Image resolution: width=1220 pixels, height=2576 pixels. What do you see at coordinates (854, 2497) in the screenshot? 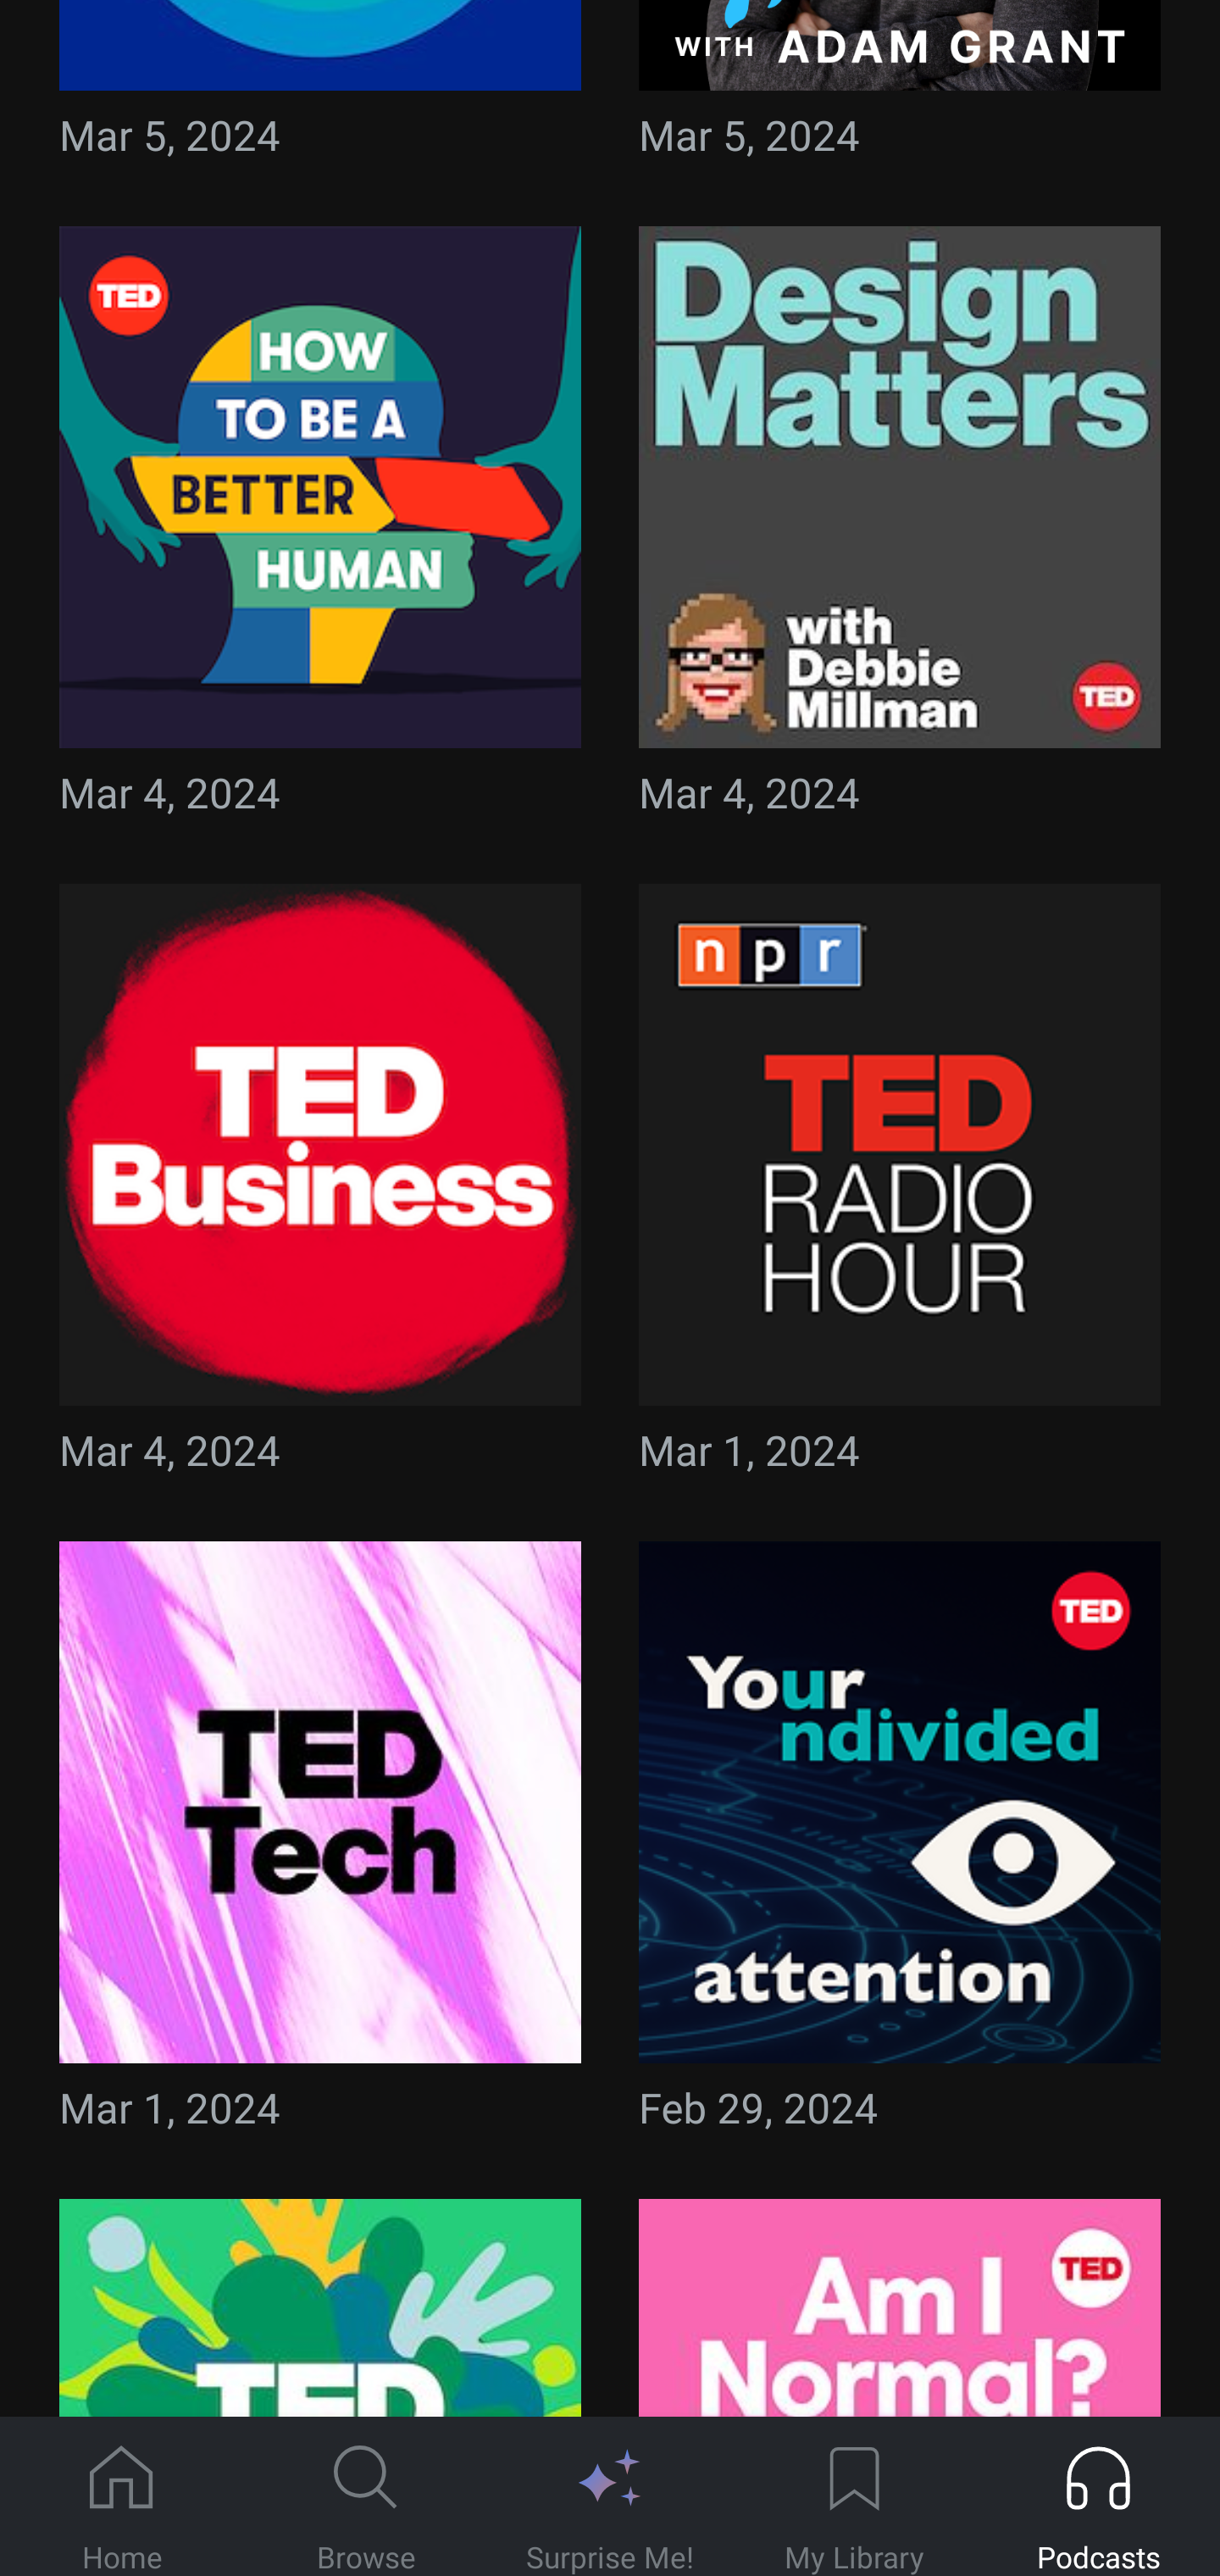
I see `My Library` at bounding box center [854, 2497].